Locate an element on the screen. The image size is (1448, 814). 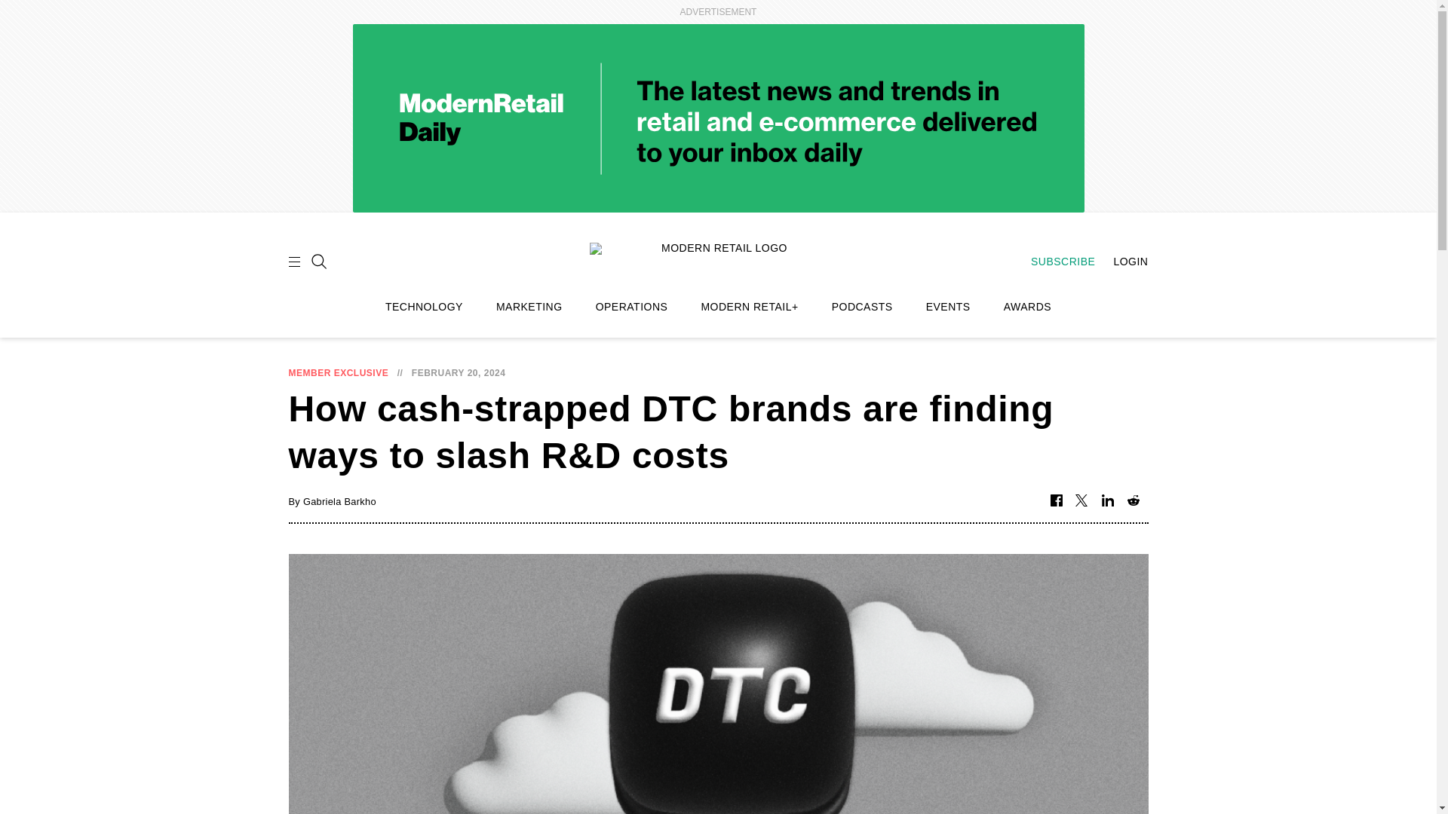
Share on Facebook is located at coordinates (1056, 500).